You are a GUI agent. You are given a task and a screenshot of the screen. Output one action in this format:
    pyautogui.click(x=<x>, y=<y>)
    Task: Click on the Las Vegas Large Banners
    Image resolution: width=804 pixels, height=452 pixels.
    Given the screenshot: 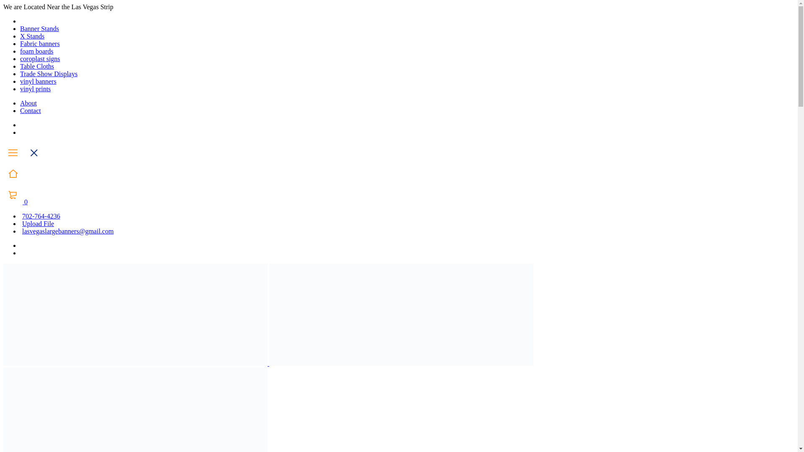 What is the action you would take?
    pyautogui.click(x=135, y=410)
    